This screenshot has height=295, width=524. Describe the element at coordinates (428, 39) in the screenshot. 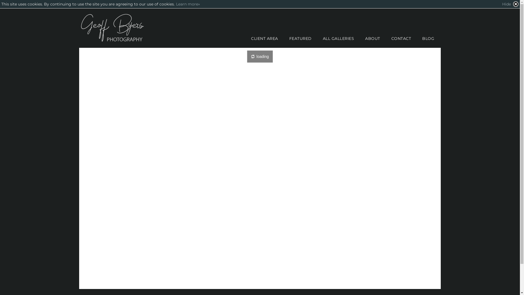

I see `BLOG` at that location.